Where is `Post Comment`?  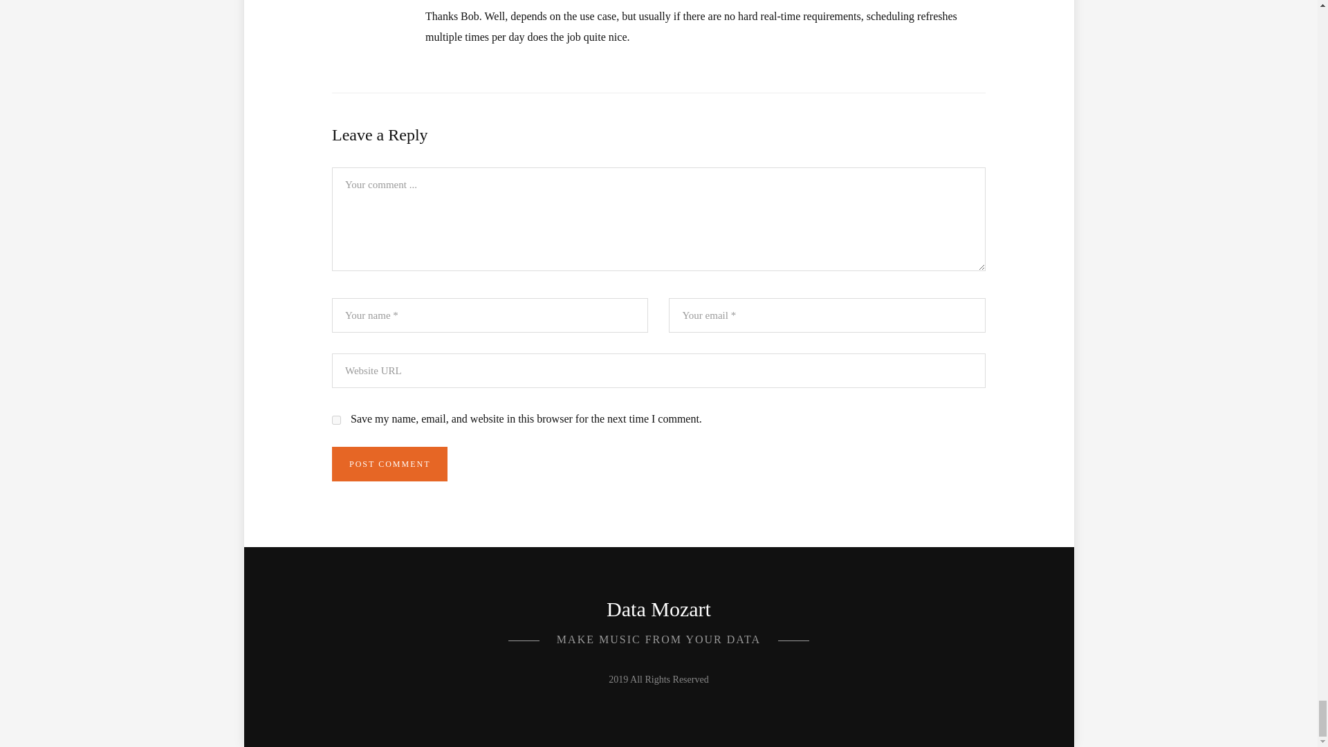 Post Comment is located at coordinates (390, 463).